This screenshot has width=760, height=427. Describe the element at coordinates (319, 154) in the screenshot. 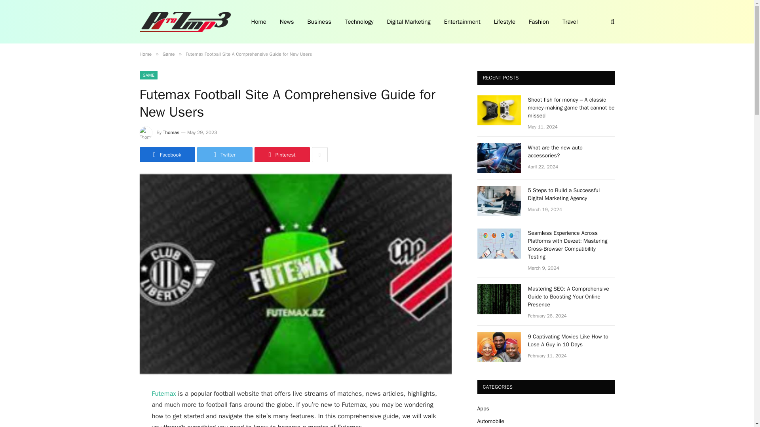

I see `Show More Social Sharing` at that location.